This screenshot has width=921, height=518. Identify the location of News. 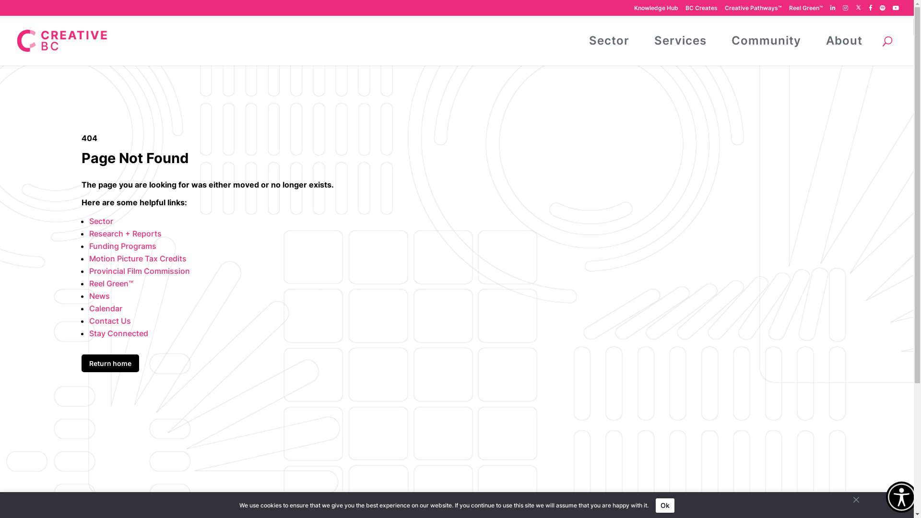
(100, 296).